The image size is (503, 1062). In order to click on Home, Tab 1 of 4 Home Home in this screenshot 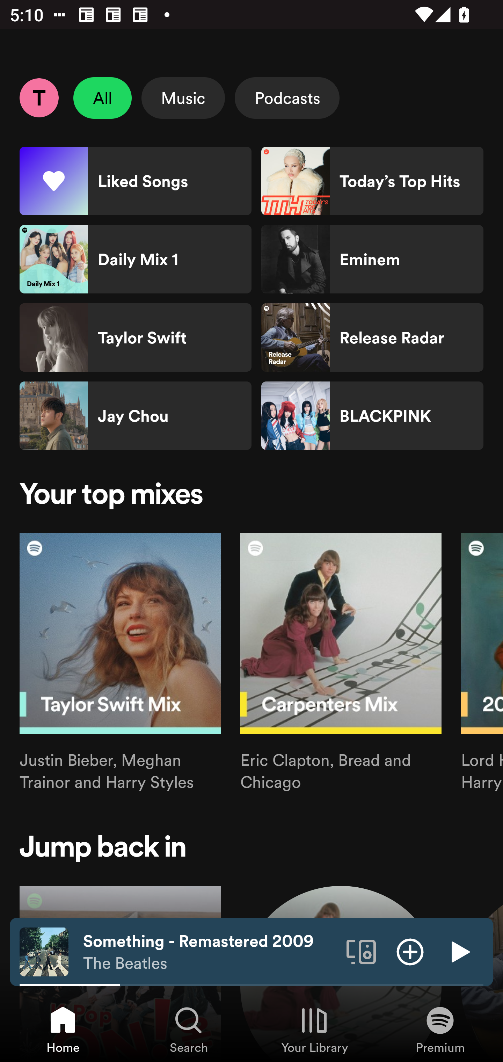, I will do `click(63, 1029)`.